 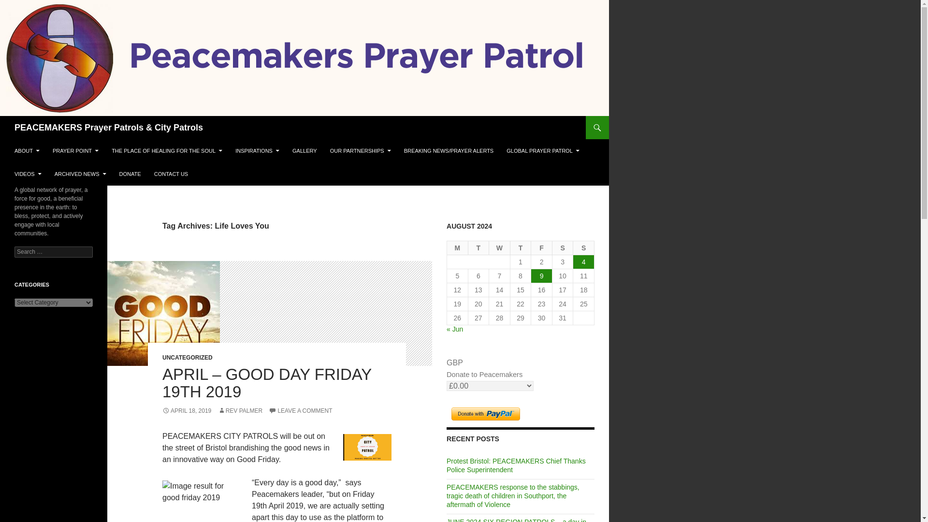 What do you see at coordinates (500, 248) in the screenshot?
I see `Wednesday` at bounding box center [500, 248].